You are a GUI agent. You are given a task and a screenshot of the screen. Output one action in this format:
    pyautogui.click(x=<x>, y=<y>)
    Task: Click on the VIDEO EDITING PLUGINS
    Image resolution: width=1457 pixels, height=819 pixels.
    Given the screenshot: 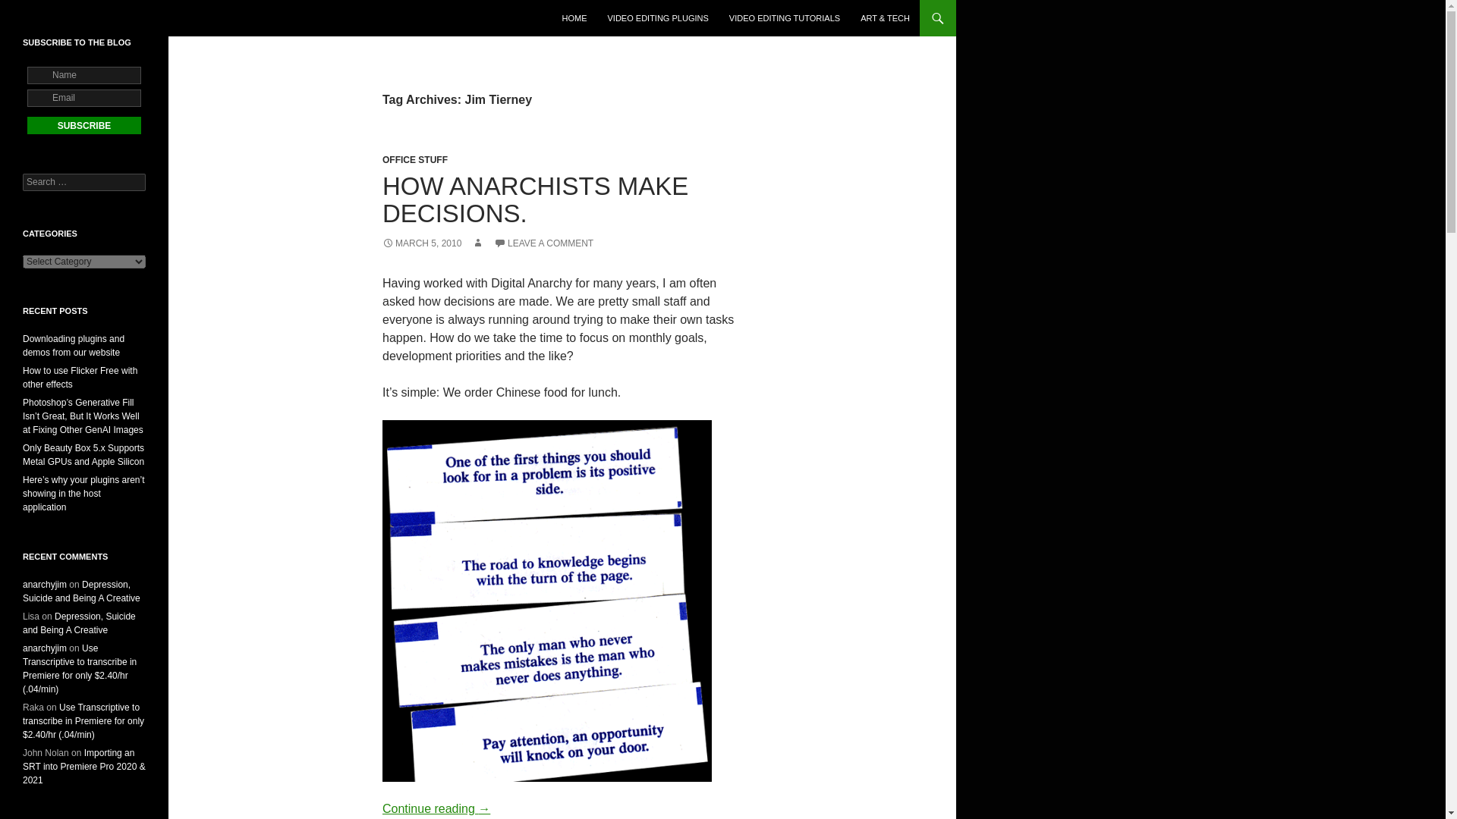 What is the action you would take?
    pyautogui.click(x=659, y=18)
    